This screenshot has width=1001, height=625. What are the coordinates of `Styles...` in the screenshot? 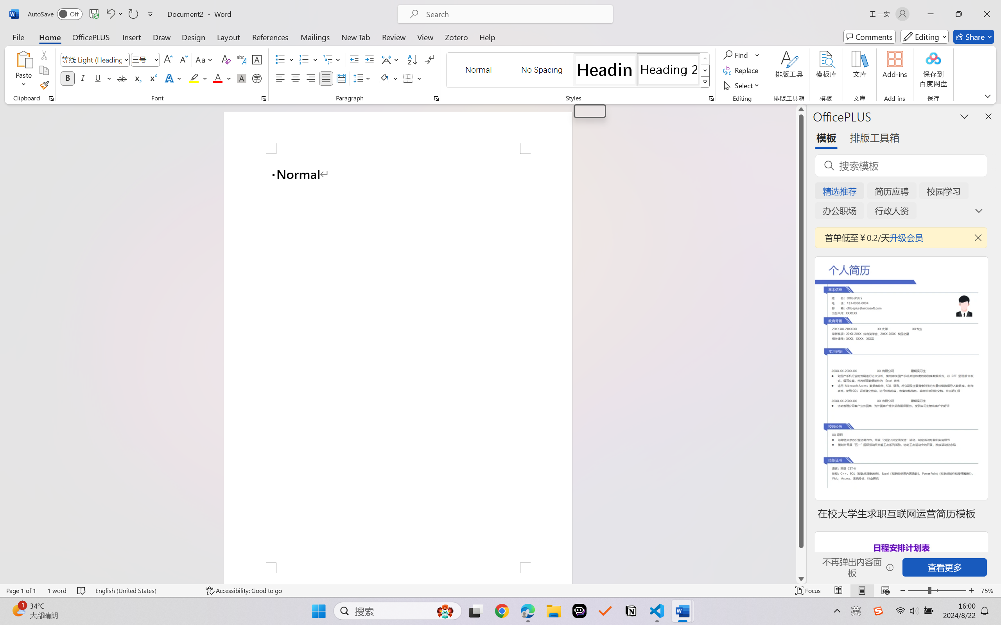 It's located at (711, 98).